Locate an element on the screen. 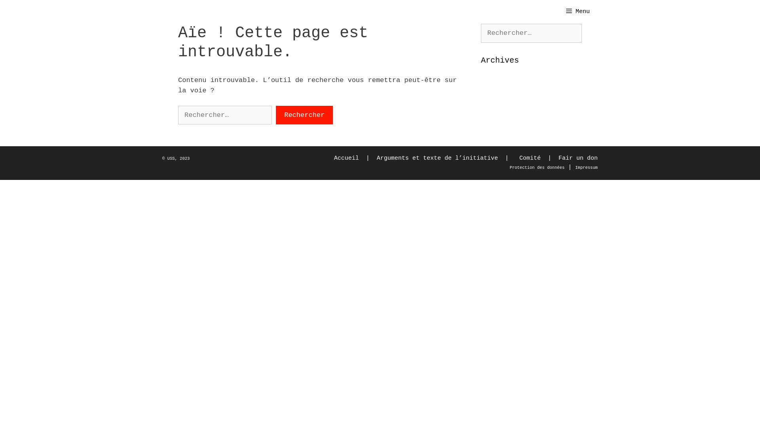 The width and height of the screenshot is (760, 428). Rechercher is located at coordinates (28, 10).